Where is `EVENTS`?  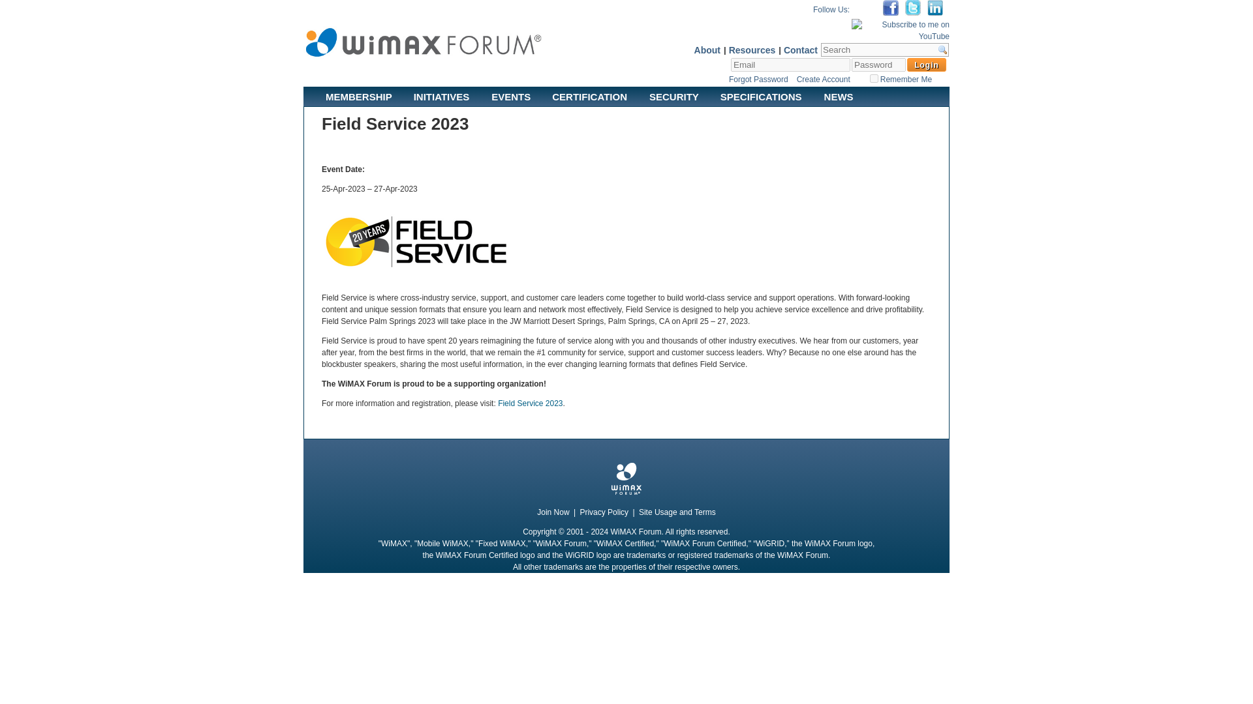
EVENTS is located at coordinates (510, 94).